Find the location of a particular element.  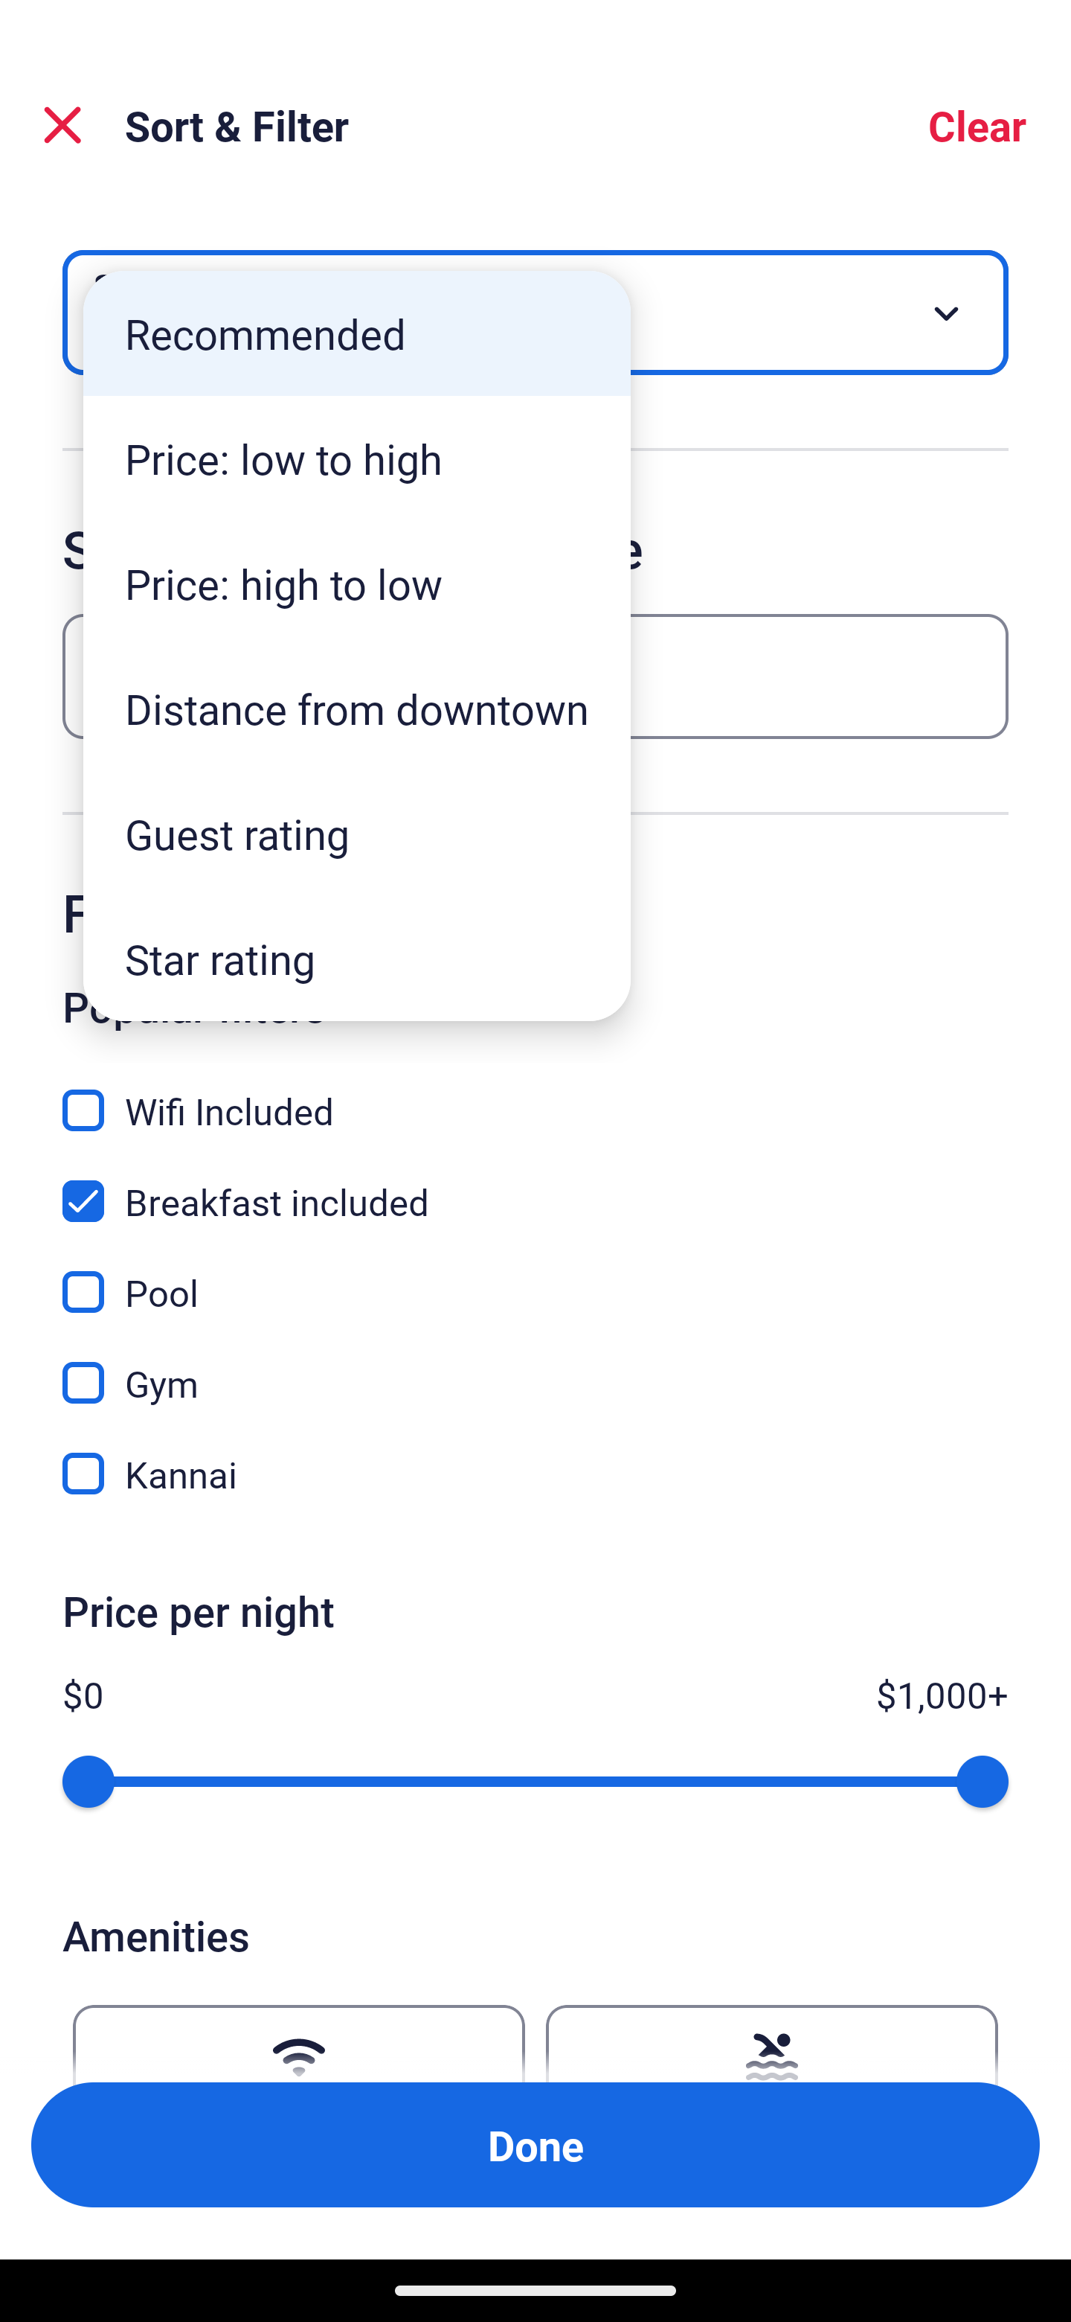

Price: high to low is located at coordinates (357, 582).